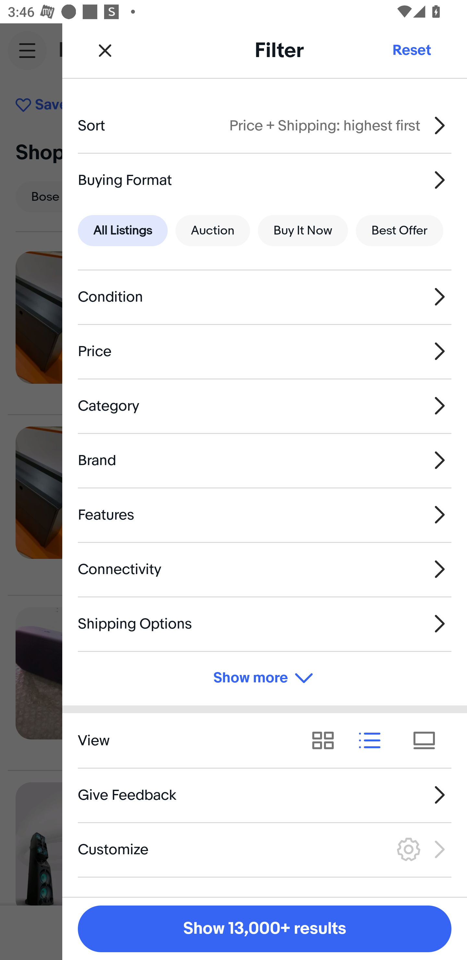 This screenshot has width=467, height=960. What do you see at coordinates (265, 623) in the screenshot?
I see `Shipping Options` at bounding box center [265, 623].